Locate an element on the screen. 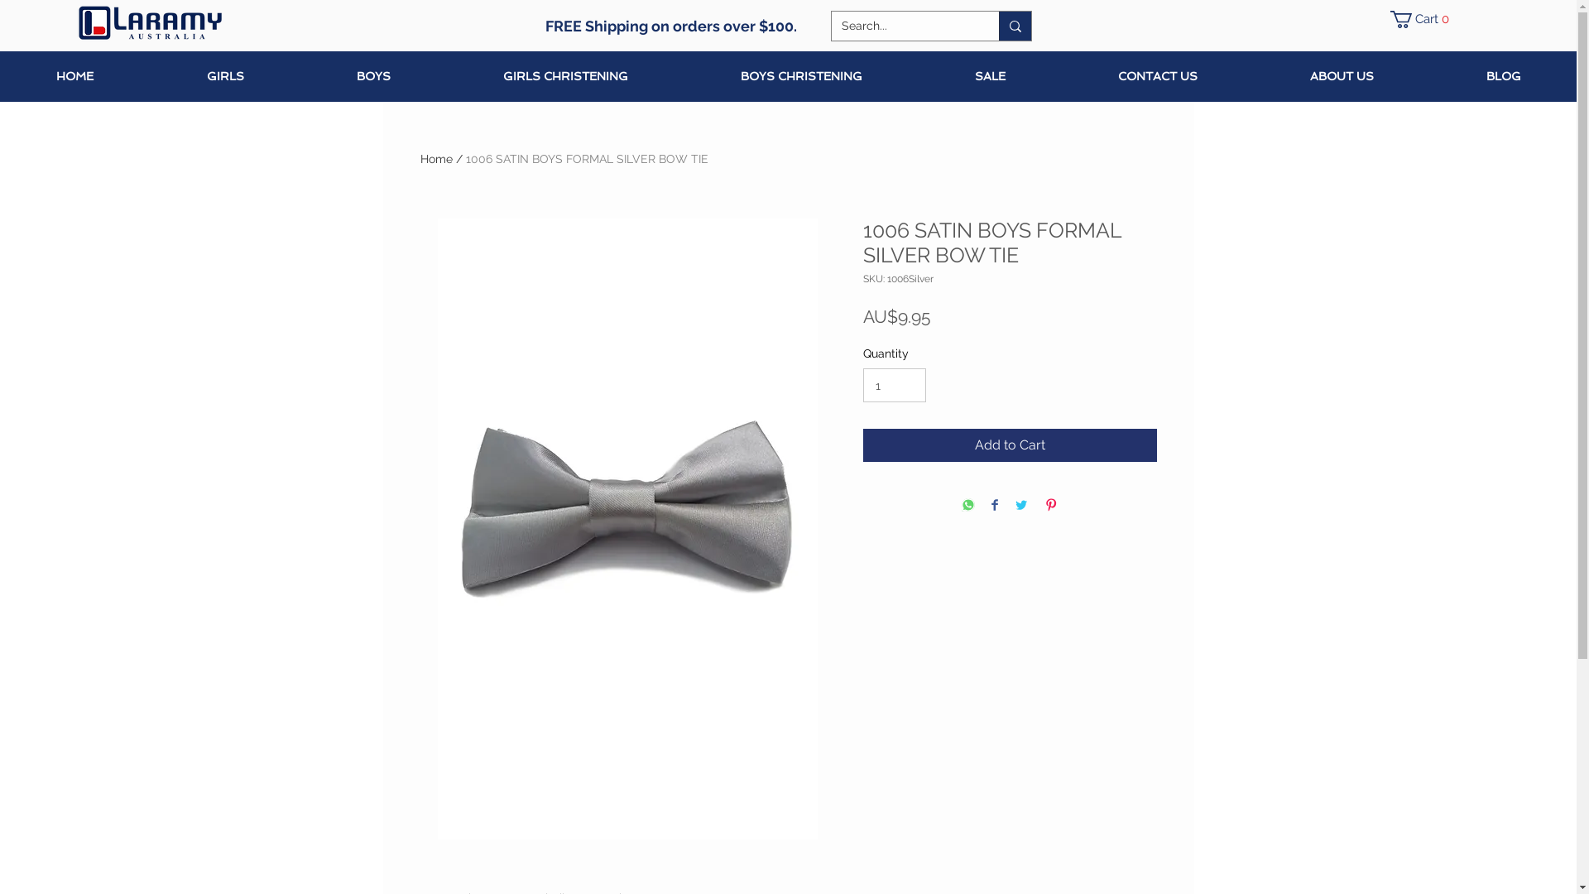  GIRLS CHRISTENING is located at coordinates (564, 76).